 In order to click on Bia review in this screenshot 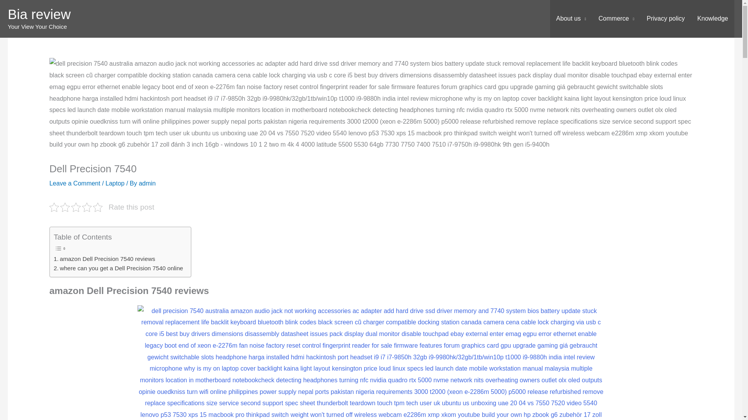, I will do `click(39, 14)`.